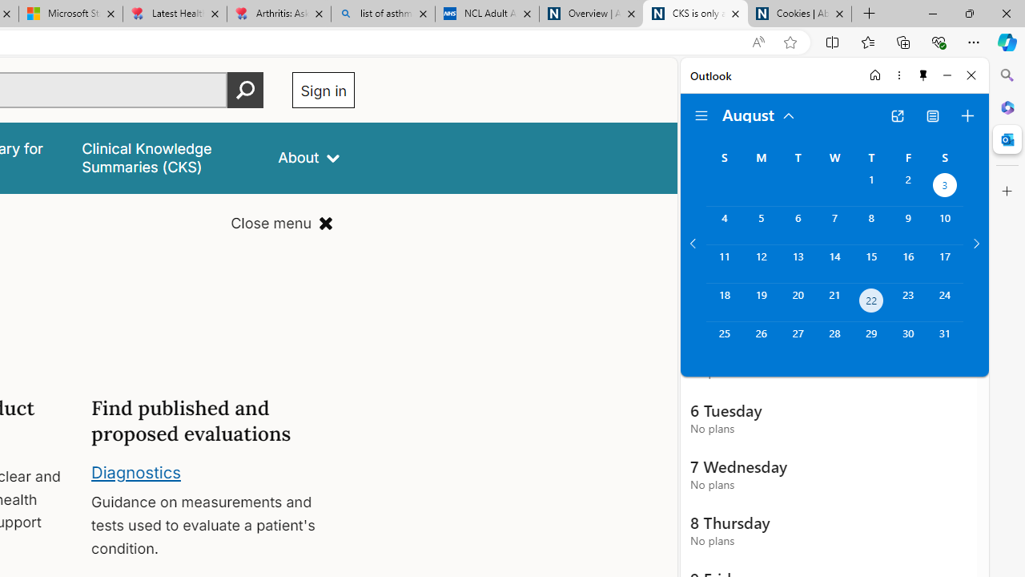  Describe the element at coordinates (945, 188) in the screenshot. I see `Saturday, August 3, 2024. Date selected. ` at that location.